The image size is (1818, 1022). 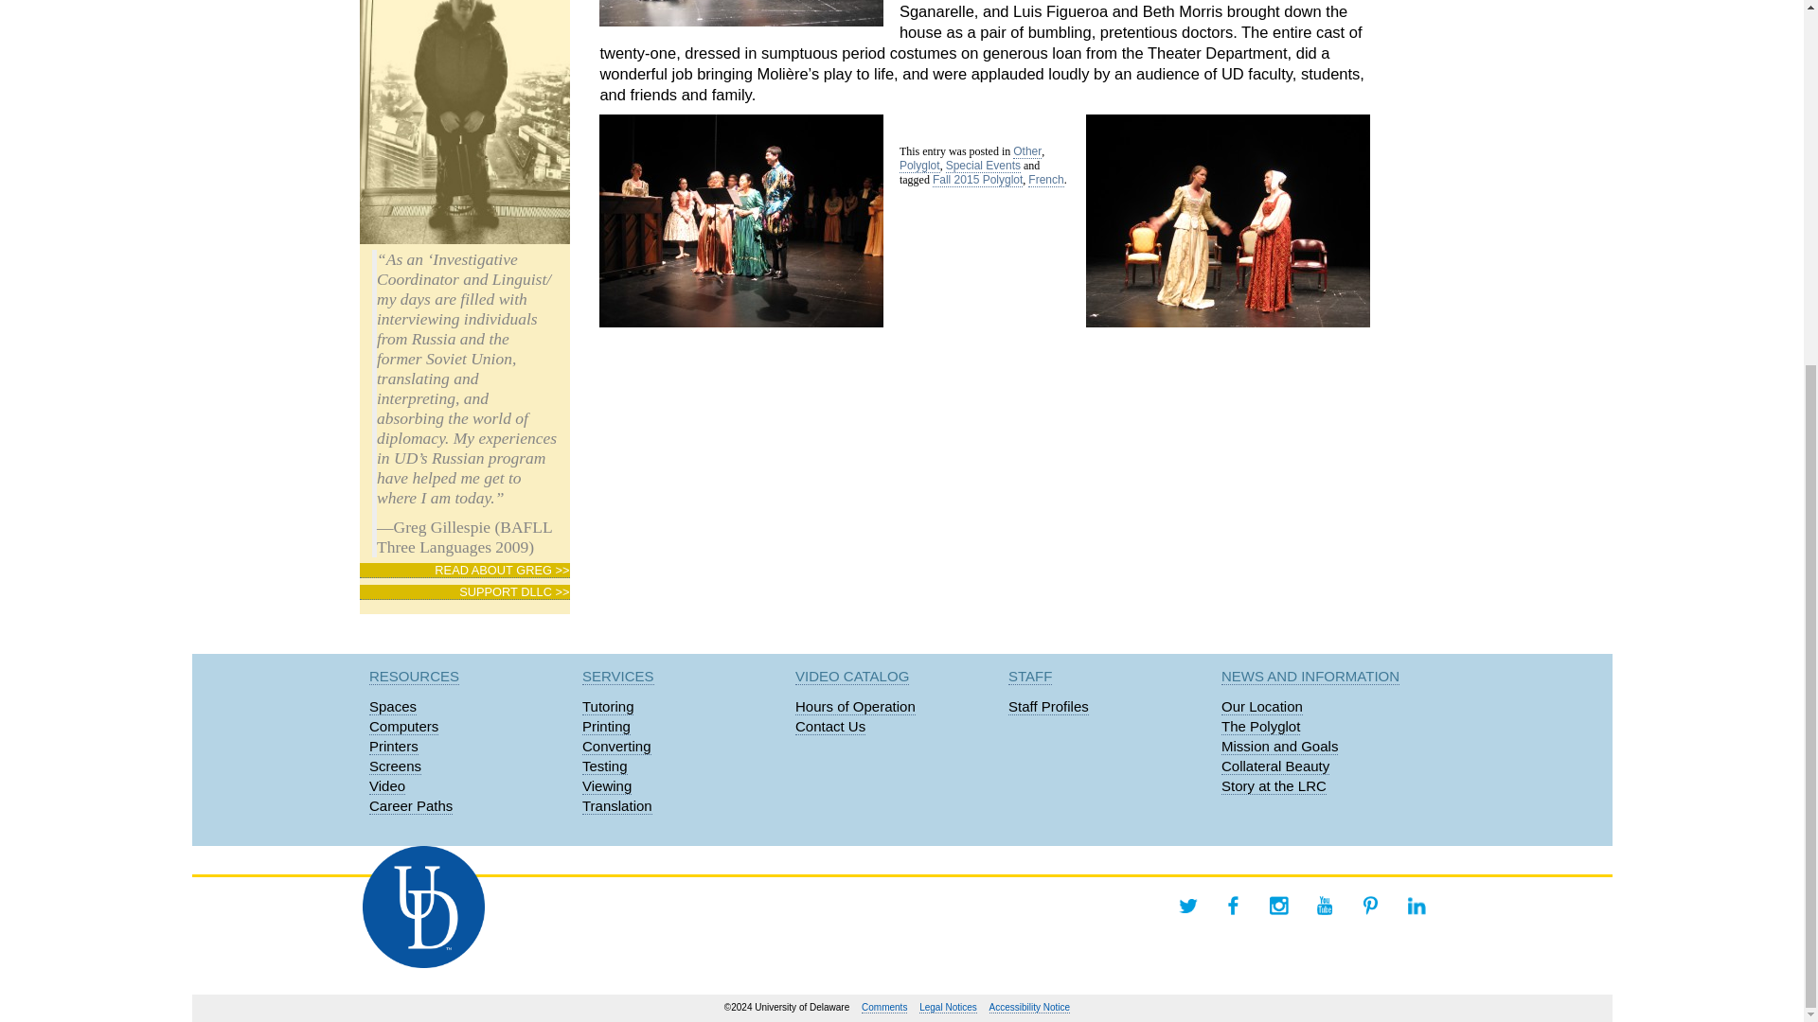 I want to click on Facebook, so click(x=1233, y=905).